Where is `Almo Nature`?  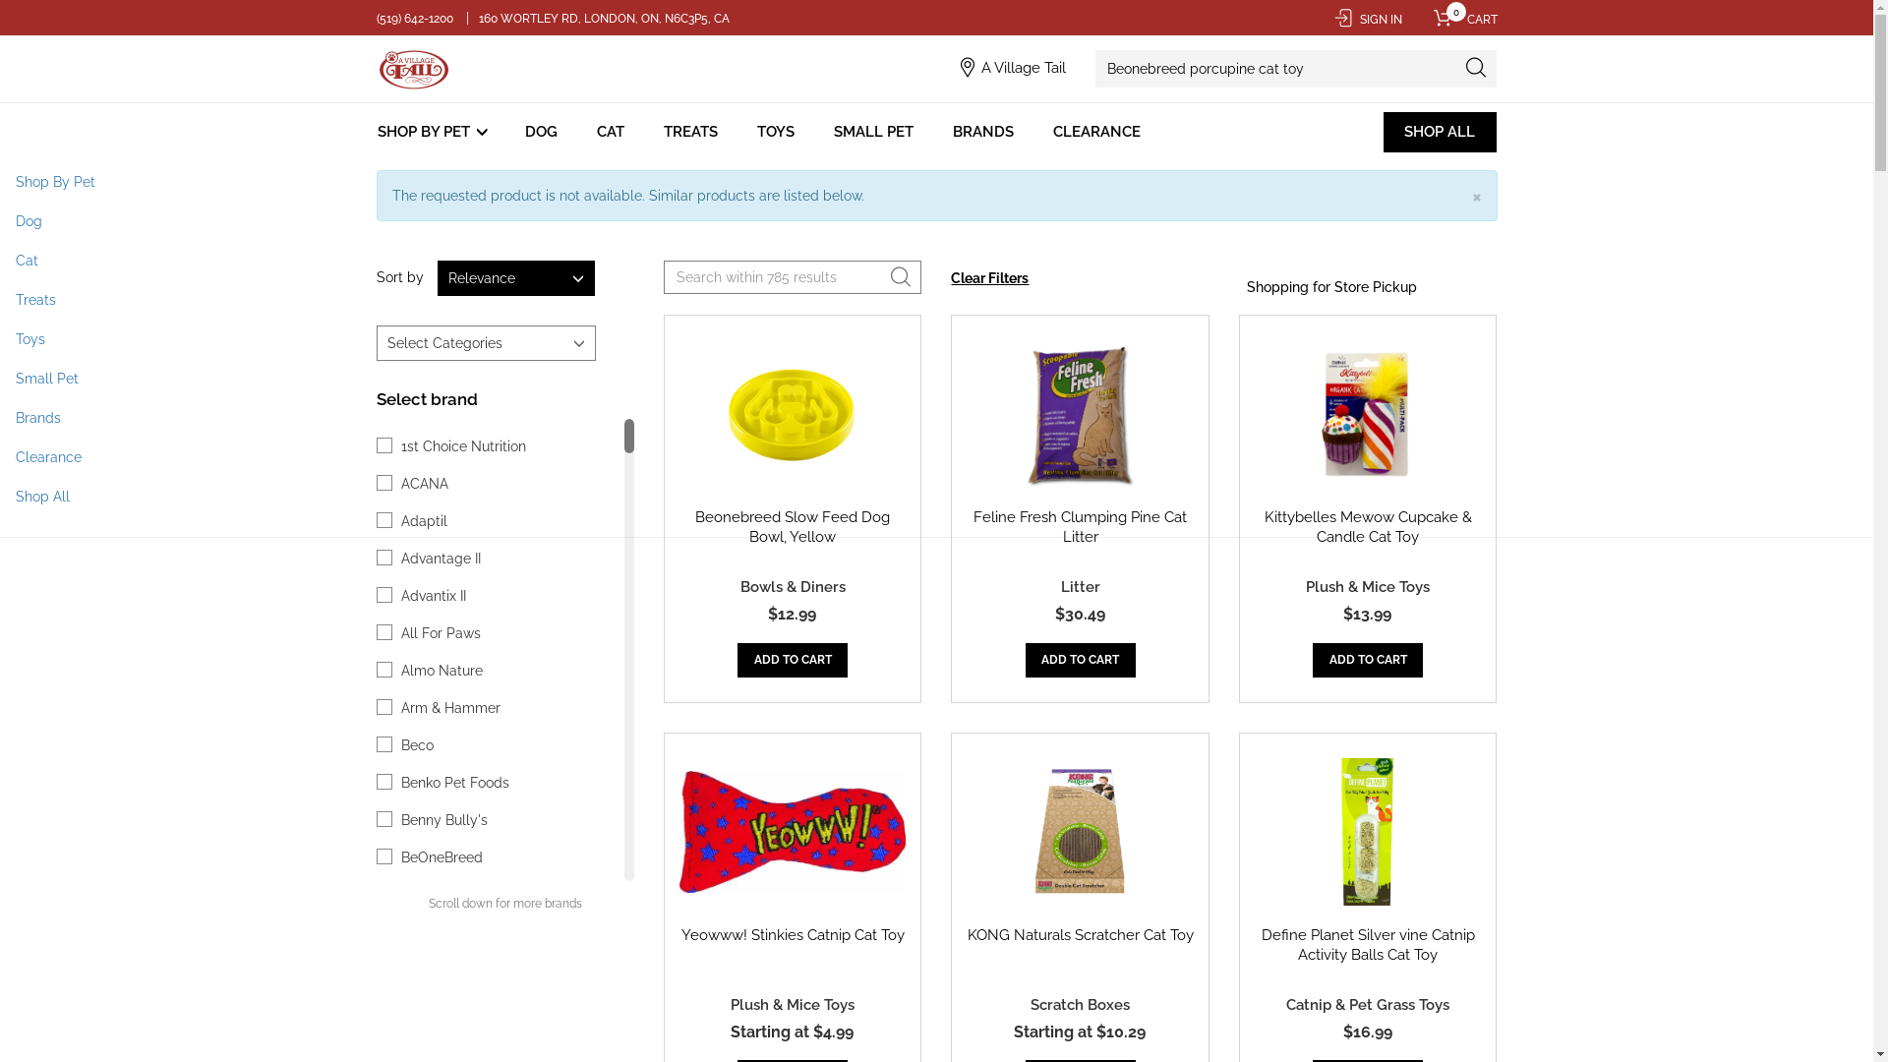
Almo Nature is located at coordinates (442, 671).